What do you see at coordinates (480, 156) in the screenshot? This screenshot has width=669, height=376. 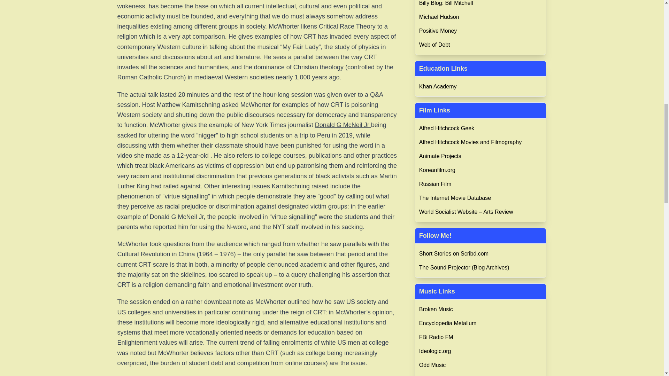 I see `Animate Projects` at bounding box center [480, 156].